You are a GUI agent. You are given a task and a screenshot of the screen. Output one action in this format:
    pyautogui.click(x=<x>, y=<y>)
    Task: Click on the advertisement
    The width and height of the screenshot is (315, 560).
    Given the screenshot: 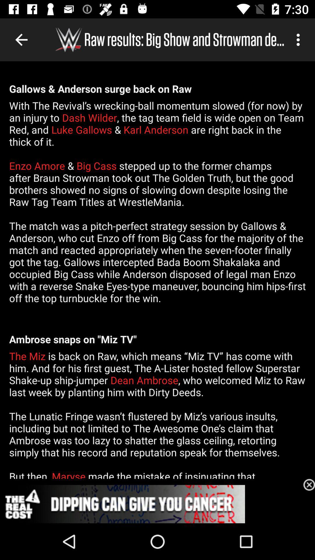 What is the action you would take?
    pyautogui.click(x=157, y=504)
    